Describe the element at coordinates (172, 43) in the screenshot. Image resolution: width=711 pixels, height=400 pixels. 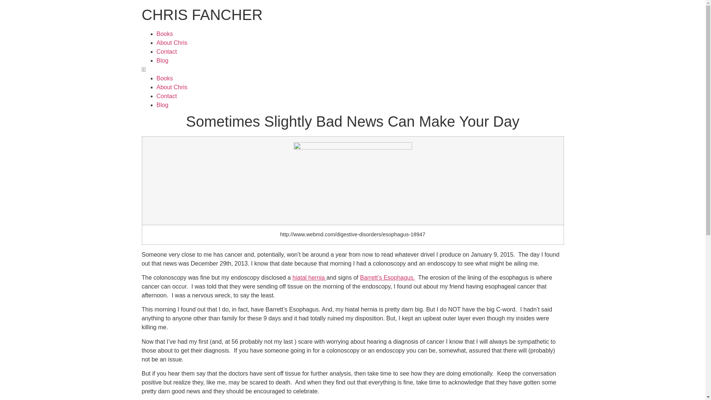
I see `About Chris` at that location.